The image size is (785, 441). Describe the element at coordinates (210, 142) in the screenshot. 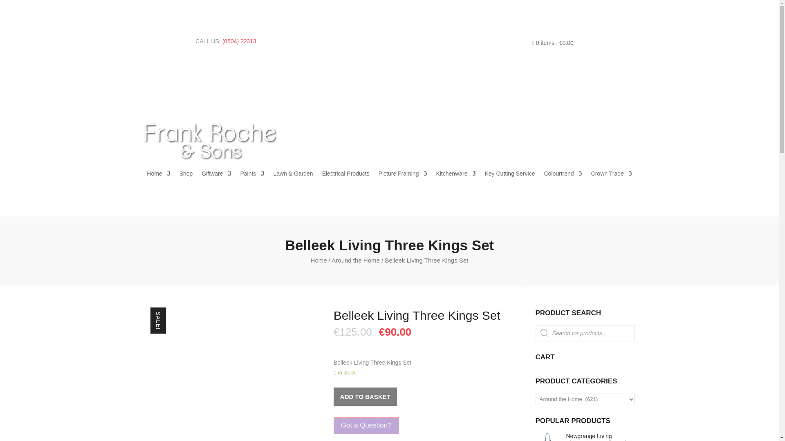

I see `Logo` at that location.